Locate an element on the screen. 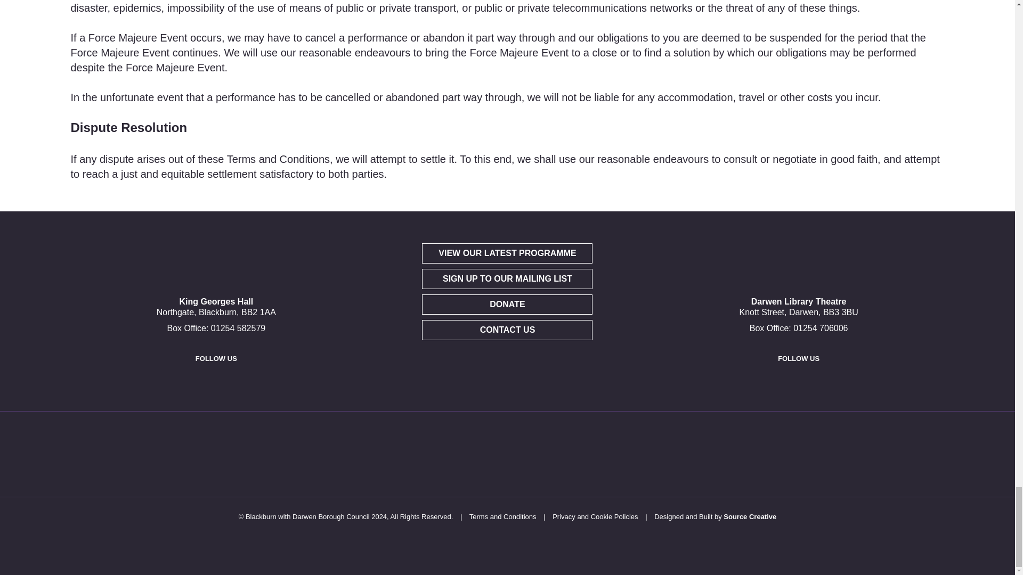  Source Creative is located at coordinates (750, 516).